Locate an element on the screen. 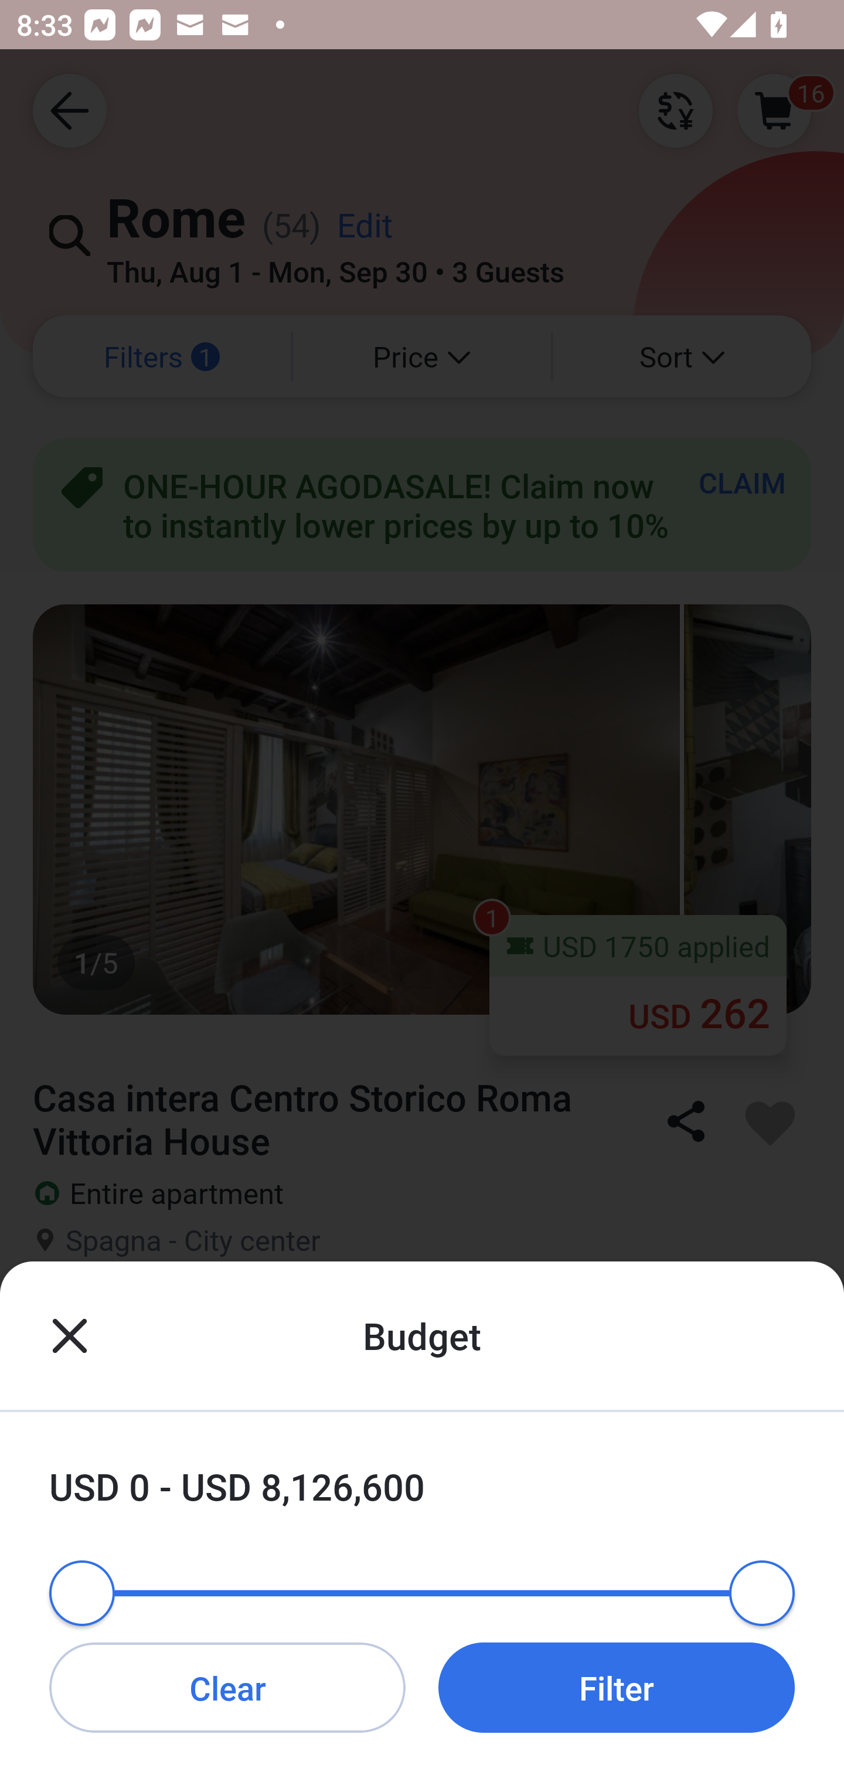 The height and width of the screenshot is (1782, 844). Clear is located at coordinates (227, 1687).